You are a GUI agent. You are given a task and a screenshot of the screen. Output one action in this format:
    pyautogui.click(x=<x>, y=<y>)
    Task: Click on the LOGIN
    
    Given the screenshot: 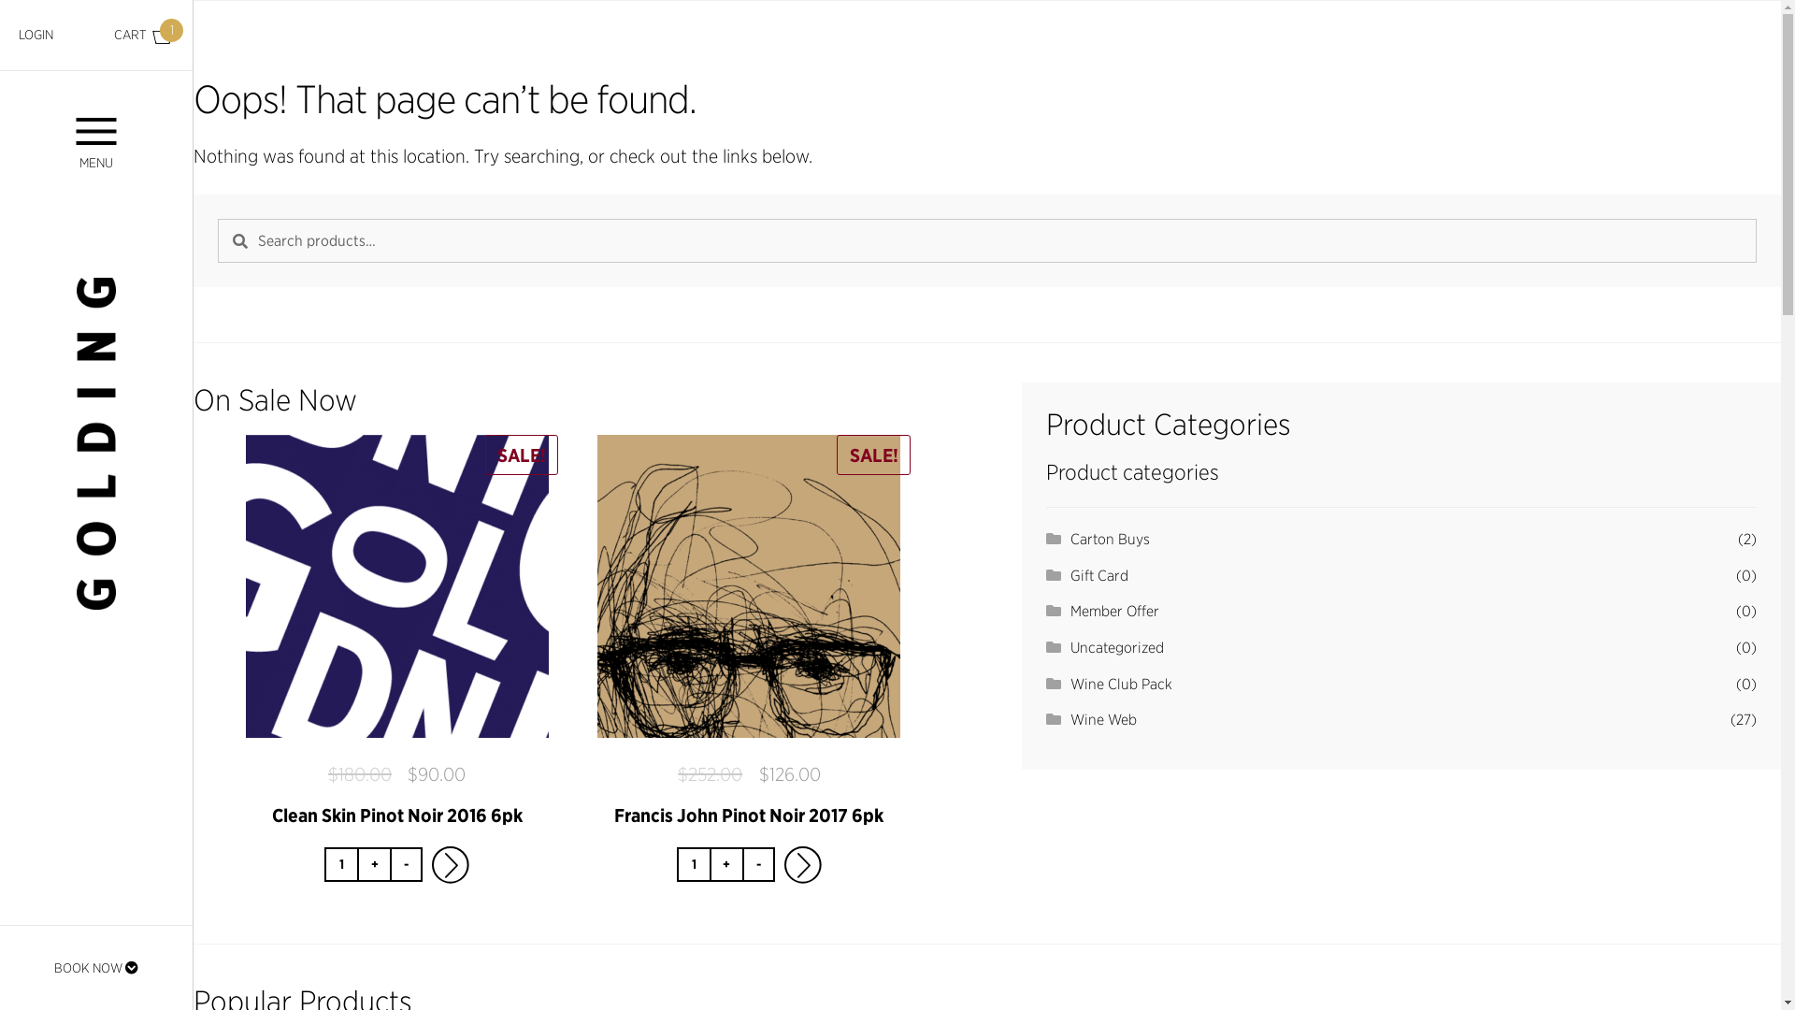 What is the action you would take?
    pyautogui.click(x=36, y=35)
    